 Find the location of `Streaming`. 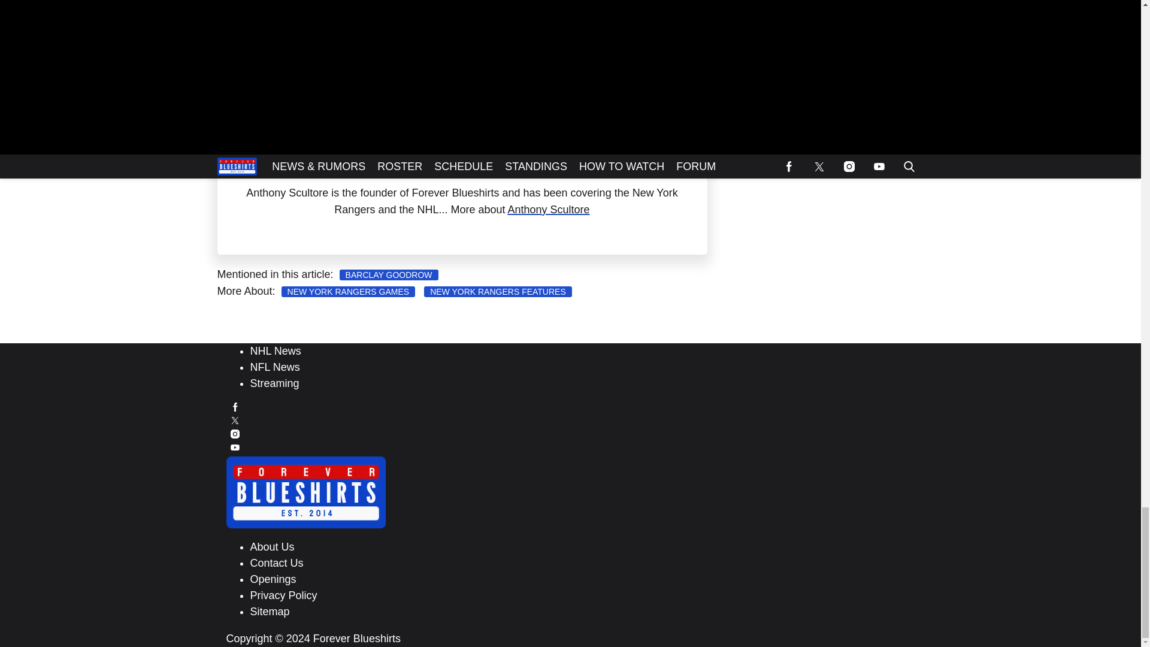

Streaming is located at coordinates (274, 383).